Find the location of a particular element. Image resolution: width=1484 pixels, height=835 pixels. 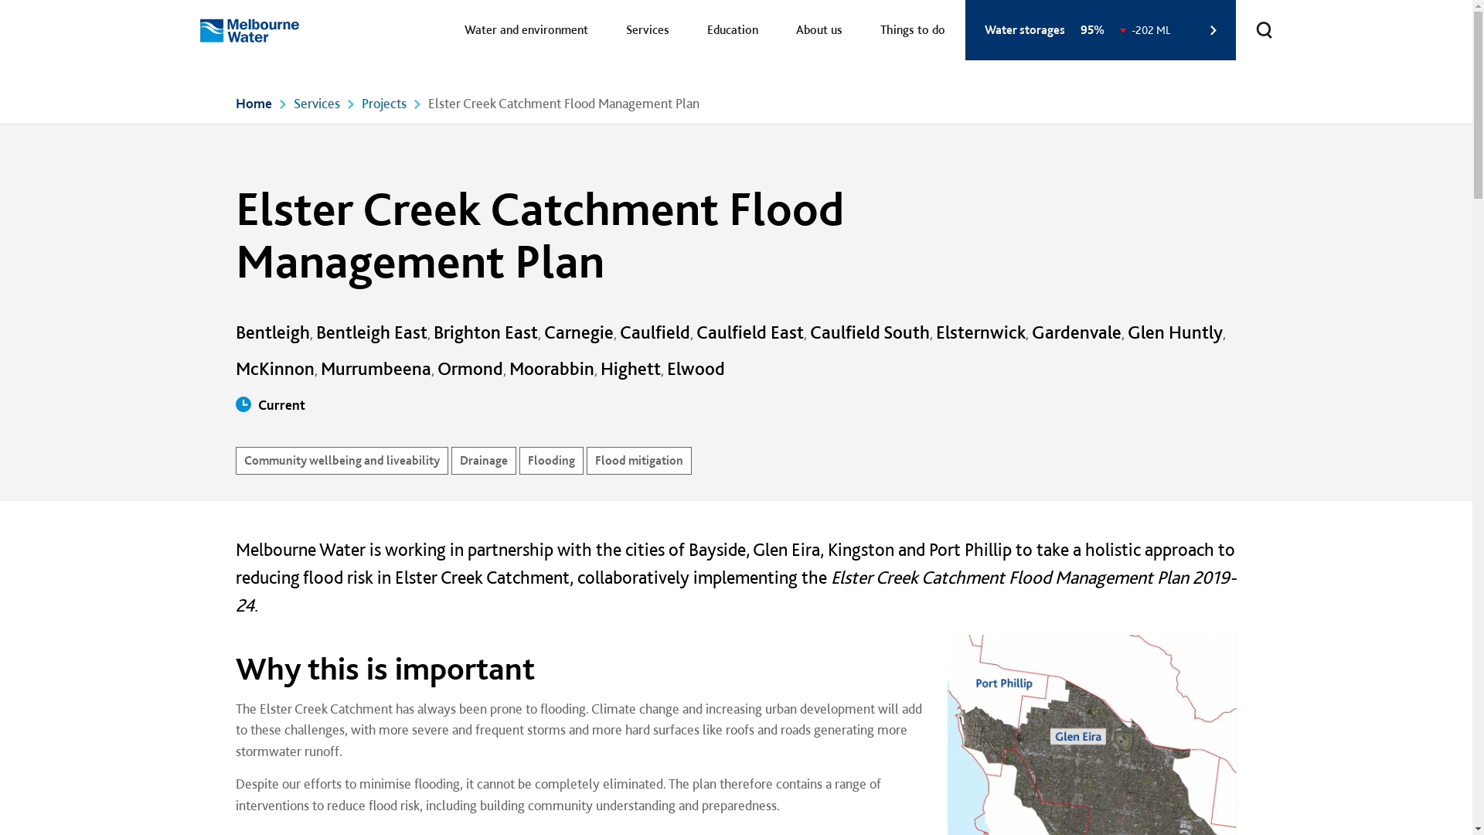

Flood mitigation is located at coordinates (638, 461).